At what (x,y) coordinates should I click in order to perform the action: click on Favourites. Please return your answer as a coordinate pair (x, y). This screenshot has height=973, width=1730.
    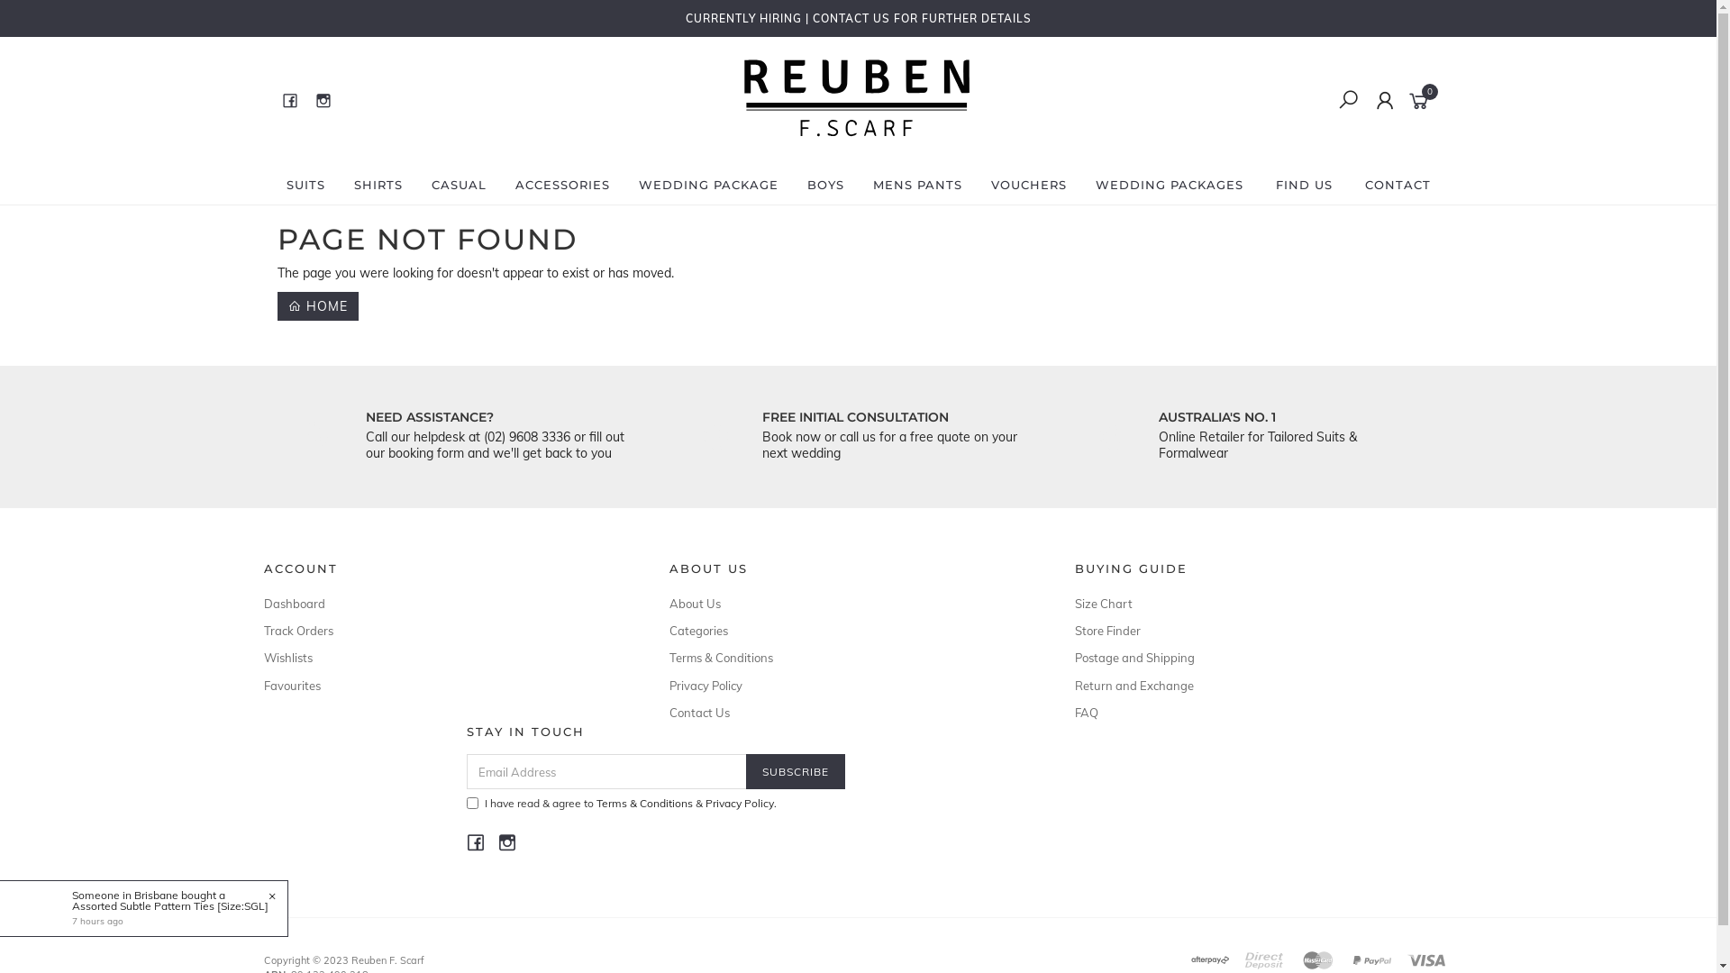
    Looking at the image, I should click on (445, 686).